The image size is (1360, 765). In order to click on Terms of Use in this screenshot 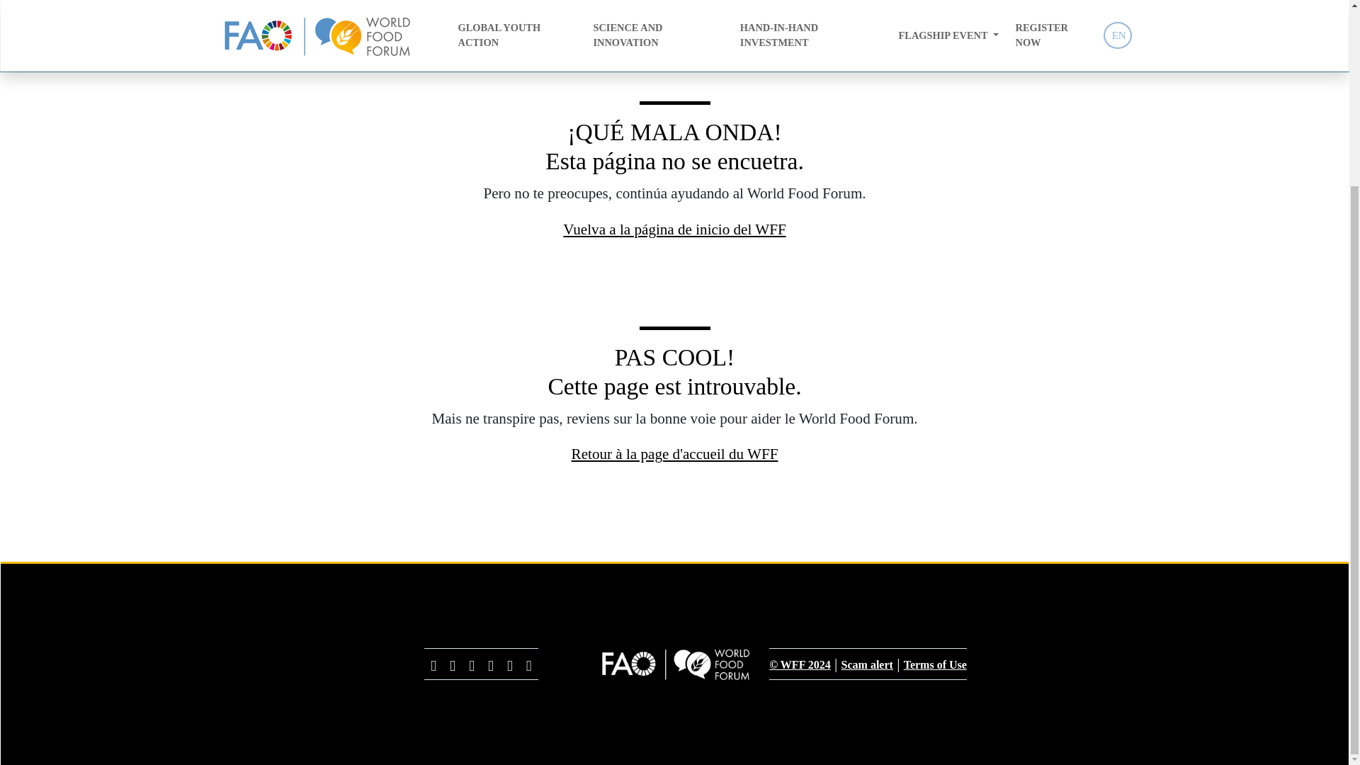, I will do `click(935, 664)`.